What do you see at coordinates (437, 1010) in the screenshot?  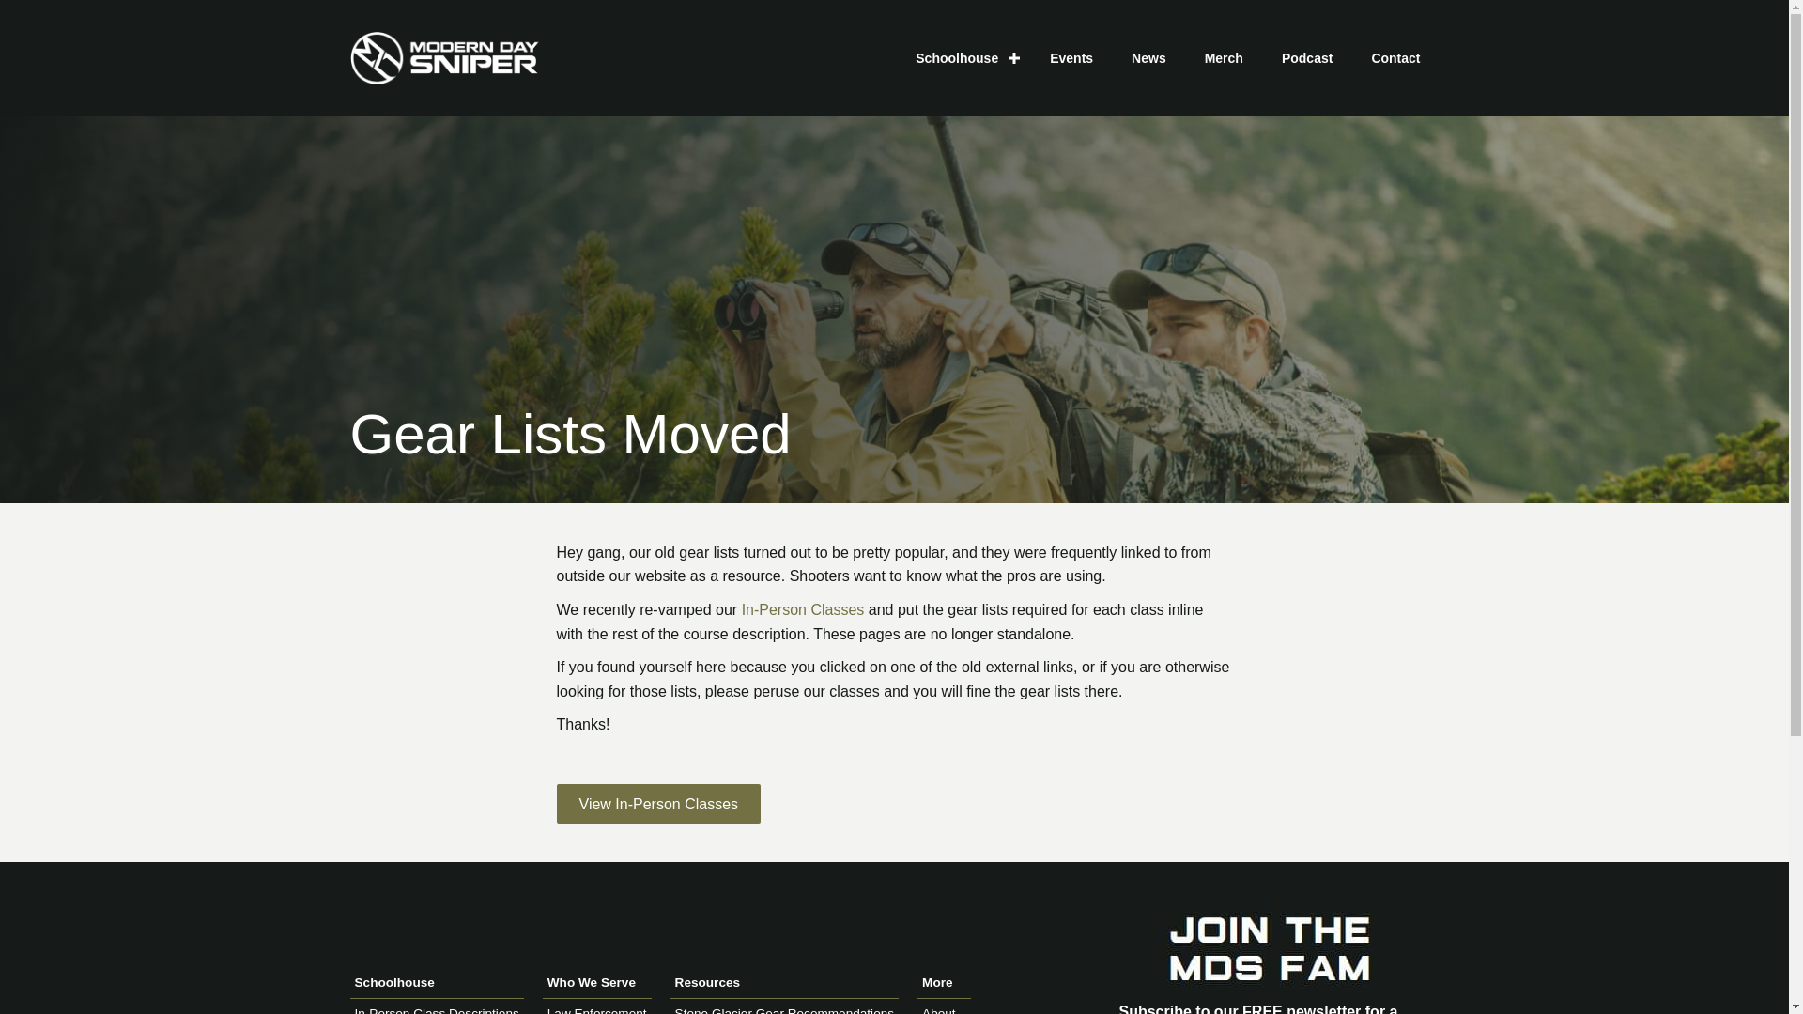 I see `In-Person Class Descriptions` at bounding box center [437, 1010].